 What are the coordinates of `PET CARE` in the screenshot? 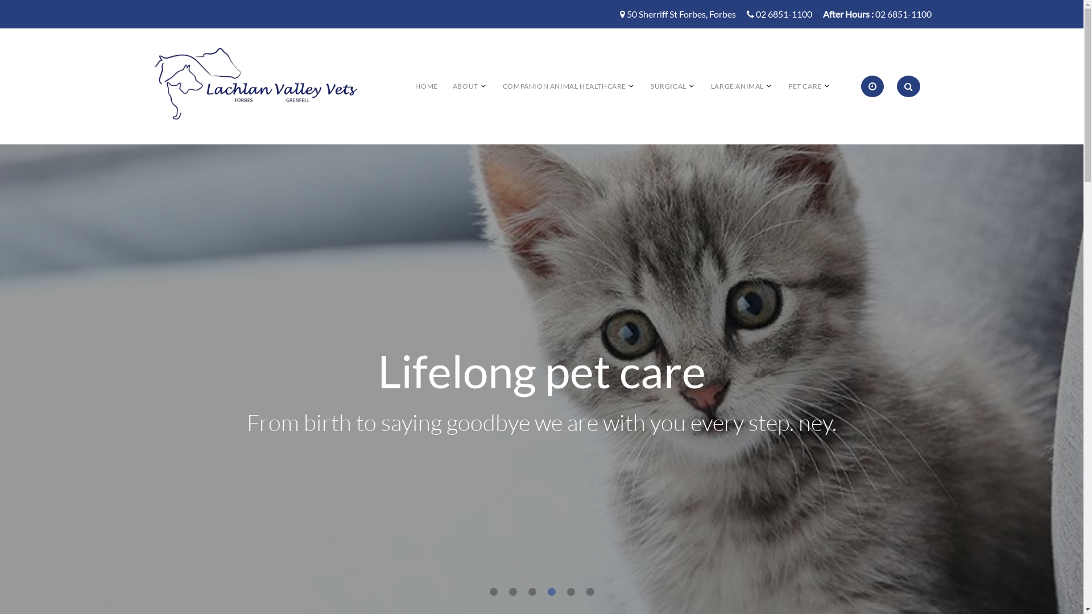 It's located at (805, 86).